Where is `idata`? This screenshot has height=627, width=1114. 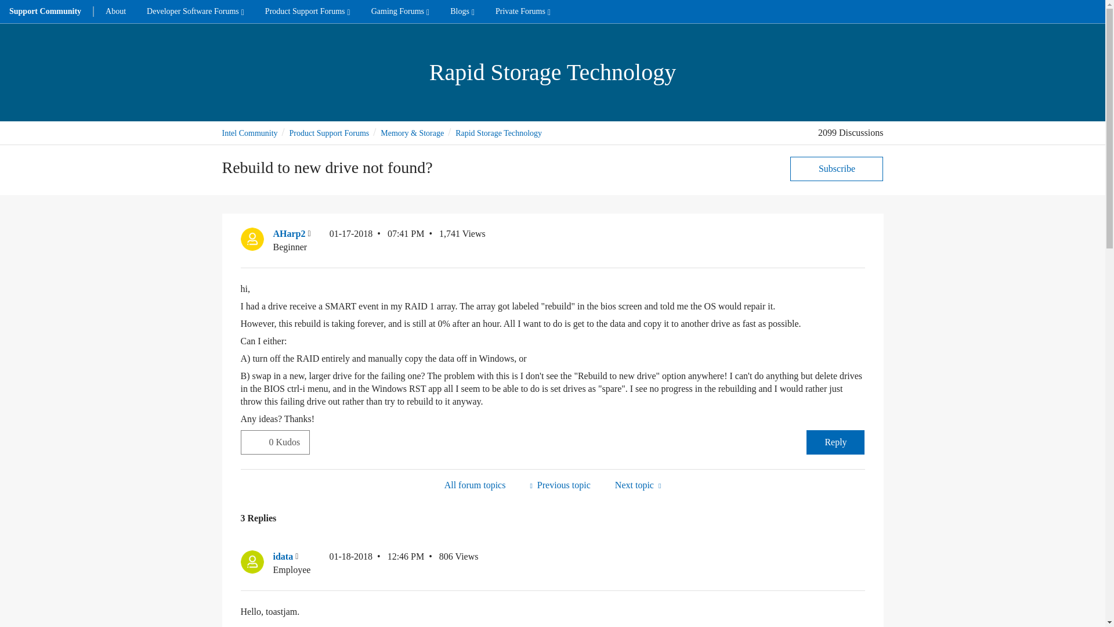 idata is located at coordinates (252, 562).